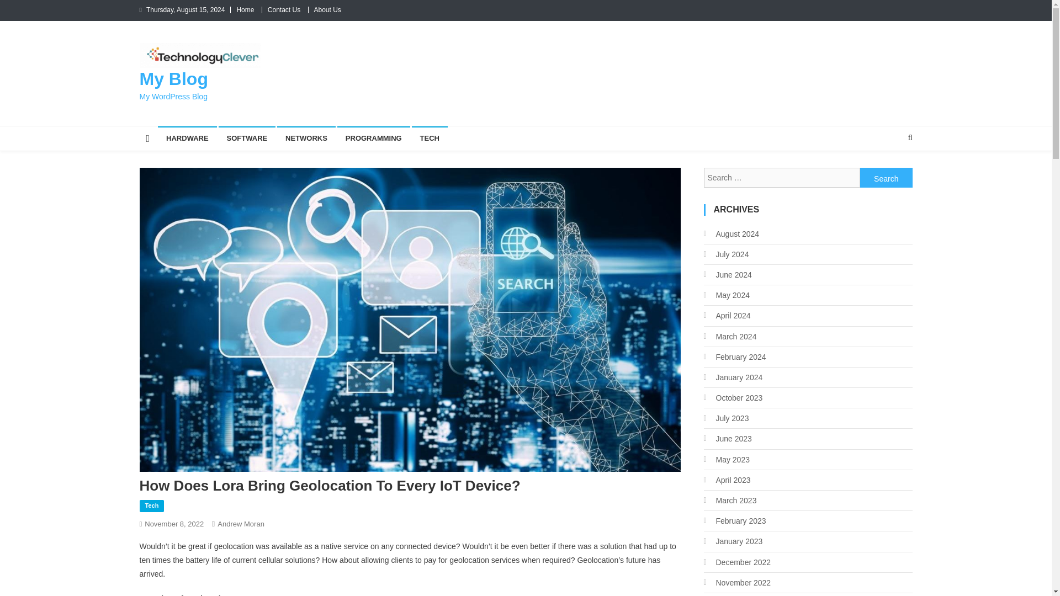 This screenshot has width=1060, height=596. I want to click on Contact Us, so click(284, 9).